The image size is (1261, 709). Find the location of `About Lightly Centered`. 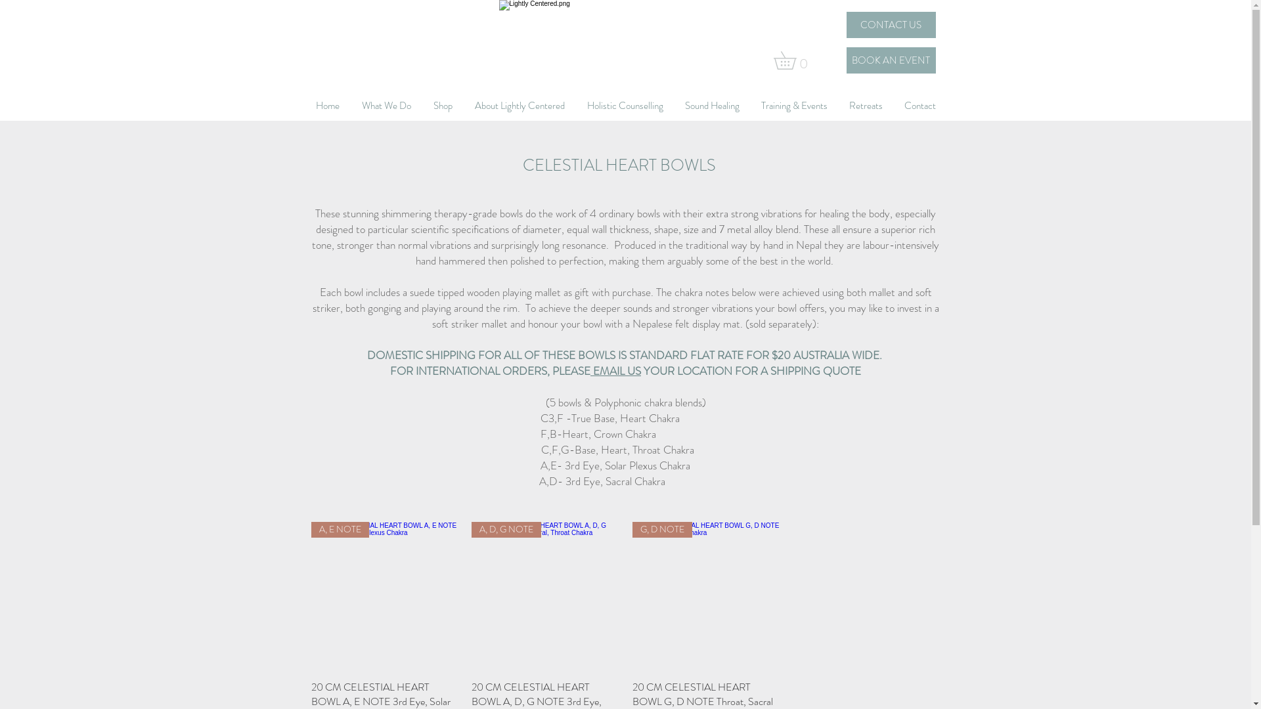

About Lightly Centered is located at coordinates (520, 106).